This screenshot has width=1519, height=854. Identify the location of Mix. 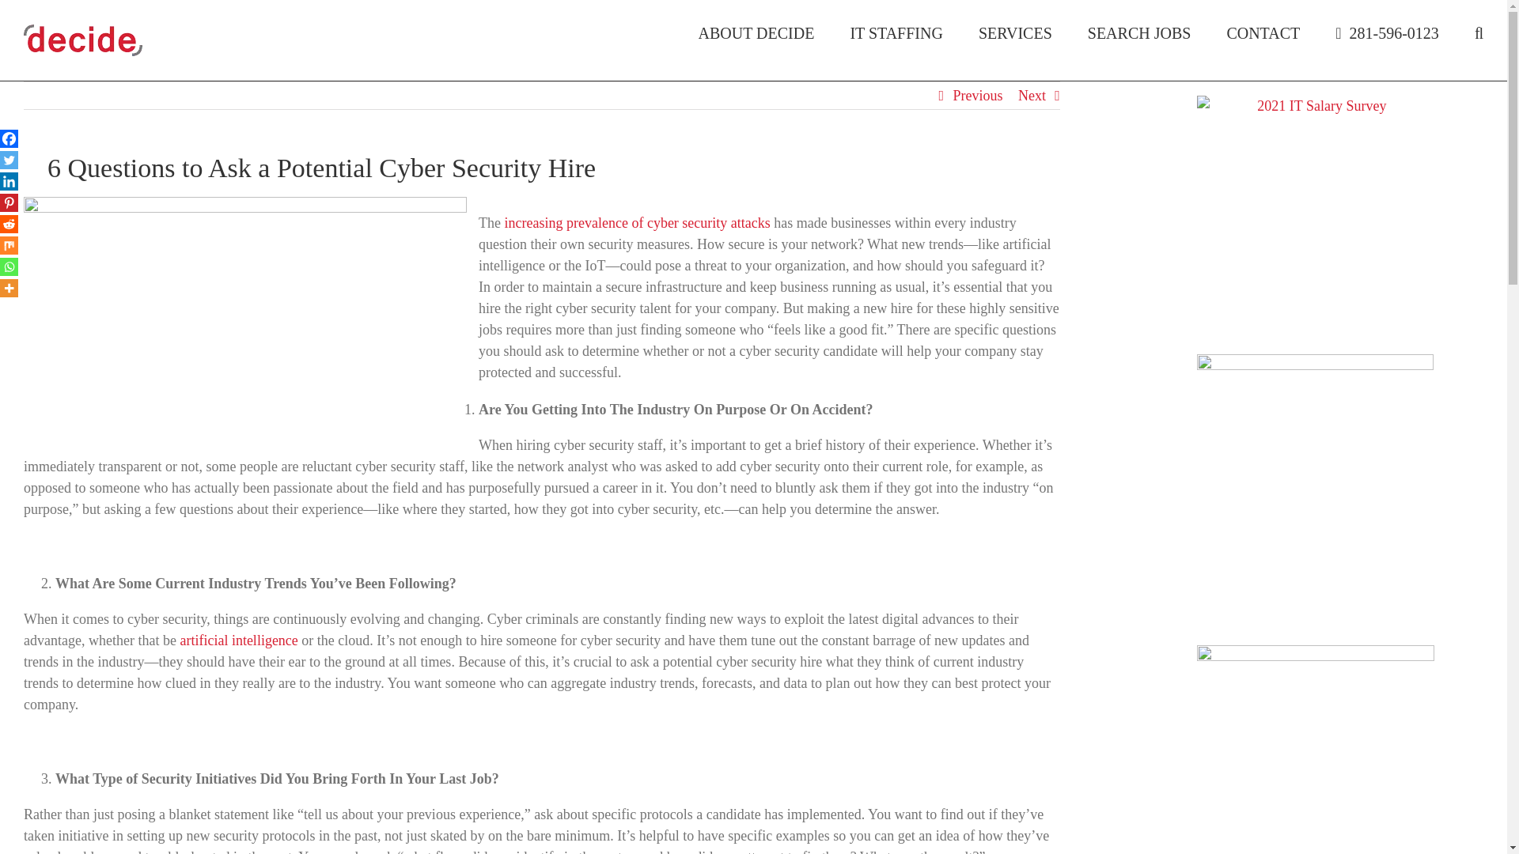
(9, 245).